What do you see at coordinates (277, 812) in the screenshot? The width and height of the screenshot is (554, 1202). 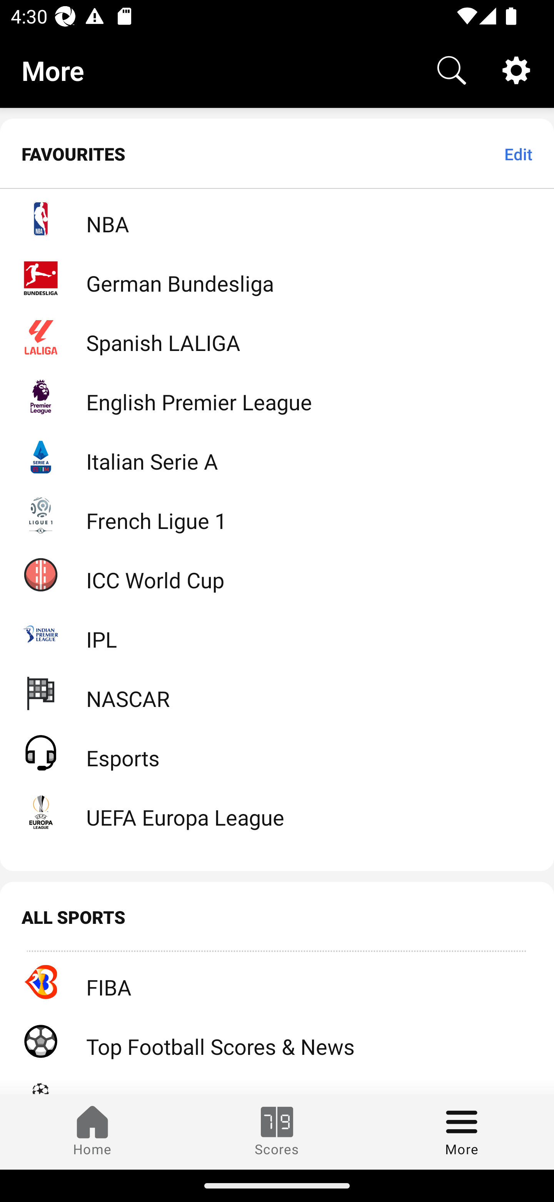 I see `UEFA Europa League` at bounding box center [277, 812].